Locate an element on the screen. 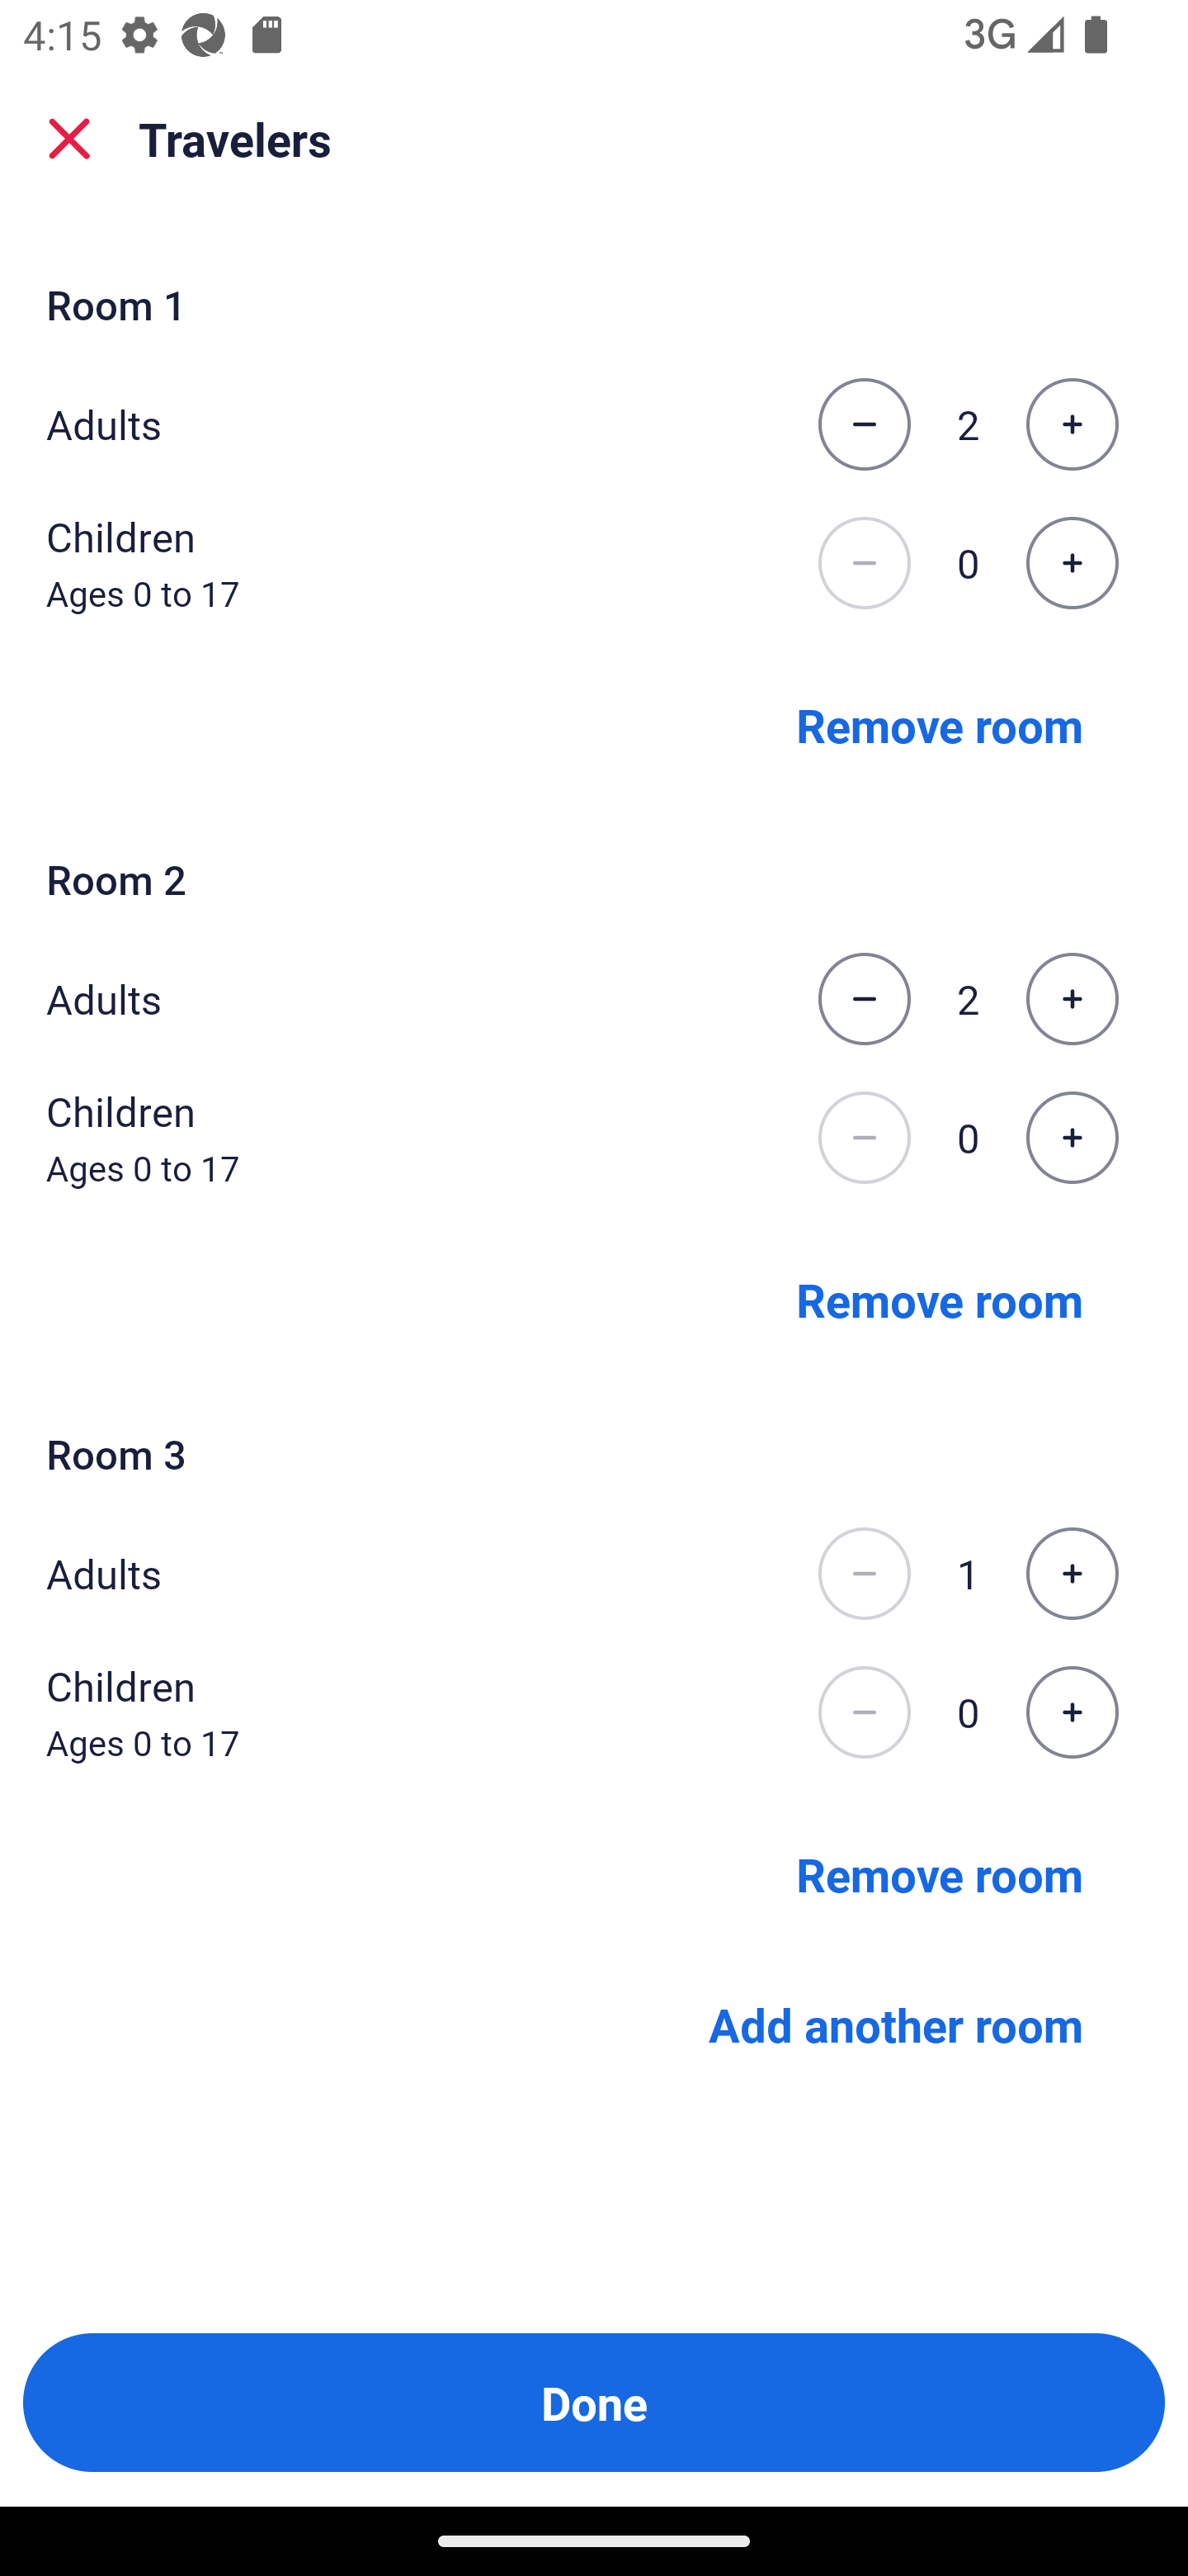 The height and width of the screenshot is (2576, 1188). Decrease the number of children is located at coordinates (864, 1712).